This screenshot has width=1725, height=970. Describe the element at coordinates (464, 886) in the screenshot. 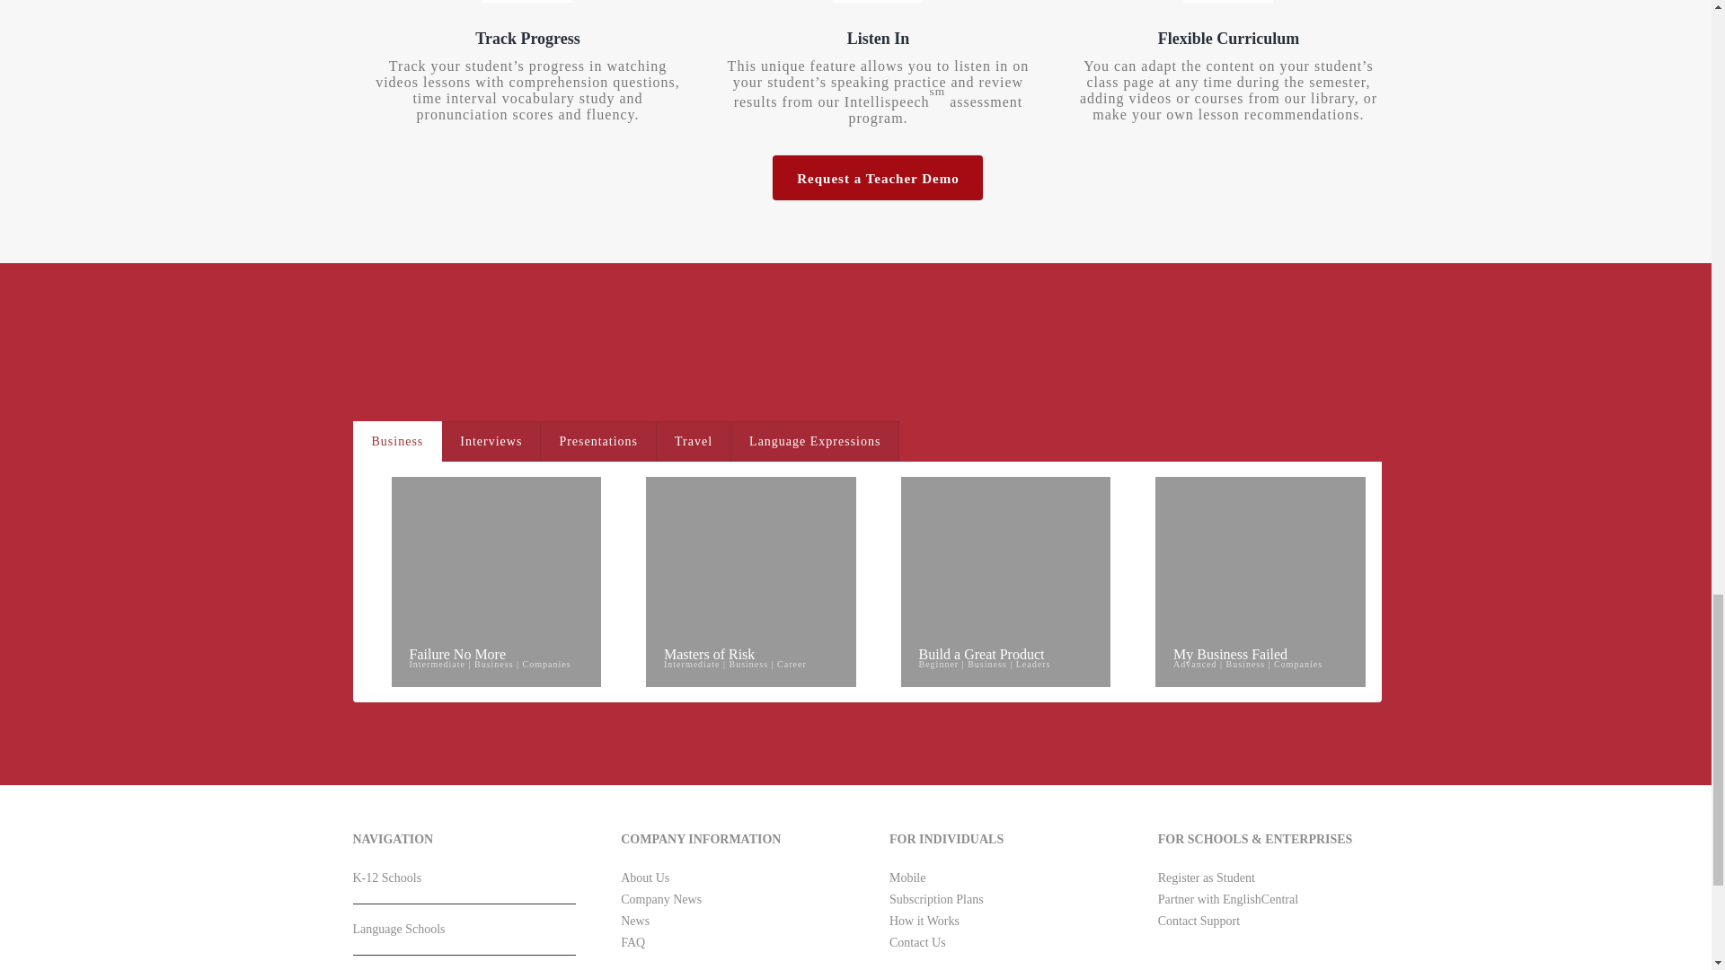

I see `K-12 Schools` at that location.